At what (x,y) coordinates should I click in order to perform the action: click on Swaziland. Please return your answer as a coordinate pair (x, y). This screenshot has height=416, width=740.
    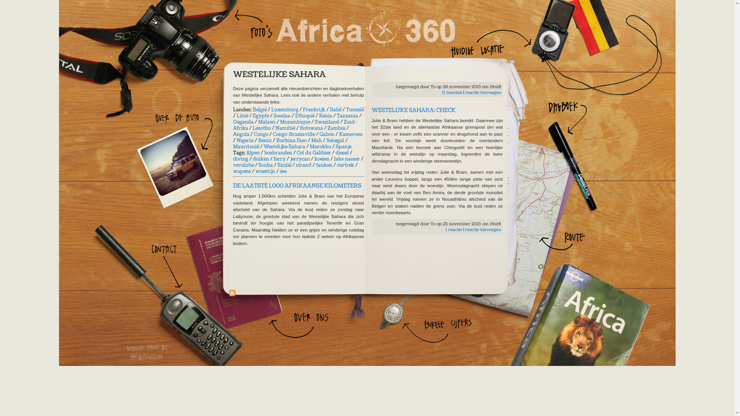
    Looking at the image, I should click on (327, 122).